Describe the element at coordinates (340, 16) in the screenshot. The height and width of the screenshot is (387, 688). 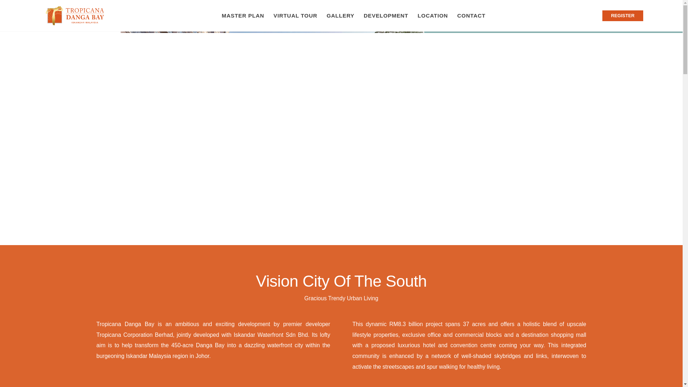
I see `GALLERY` at that location.